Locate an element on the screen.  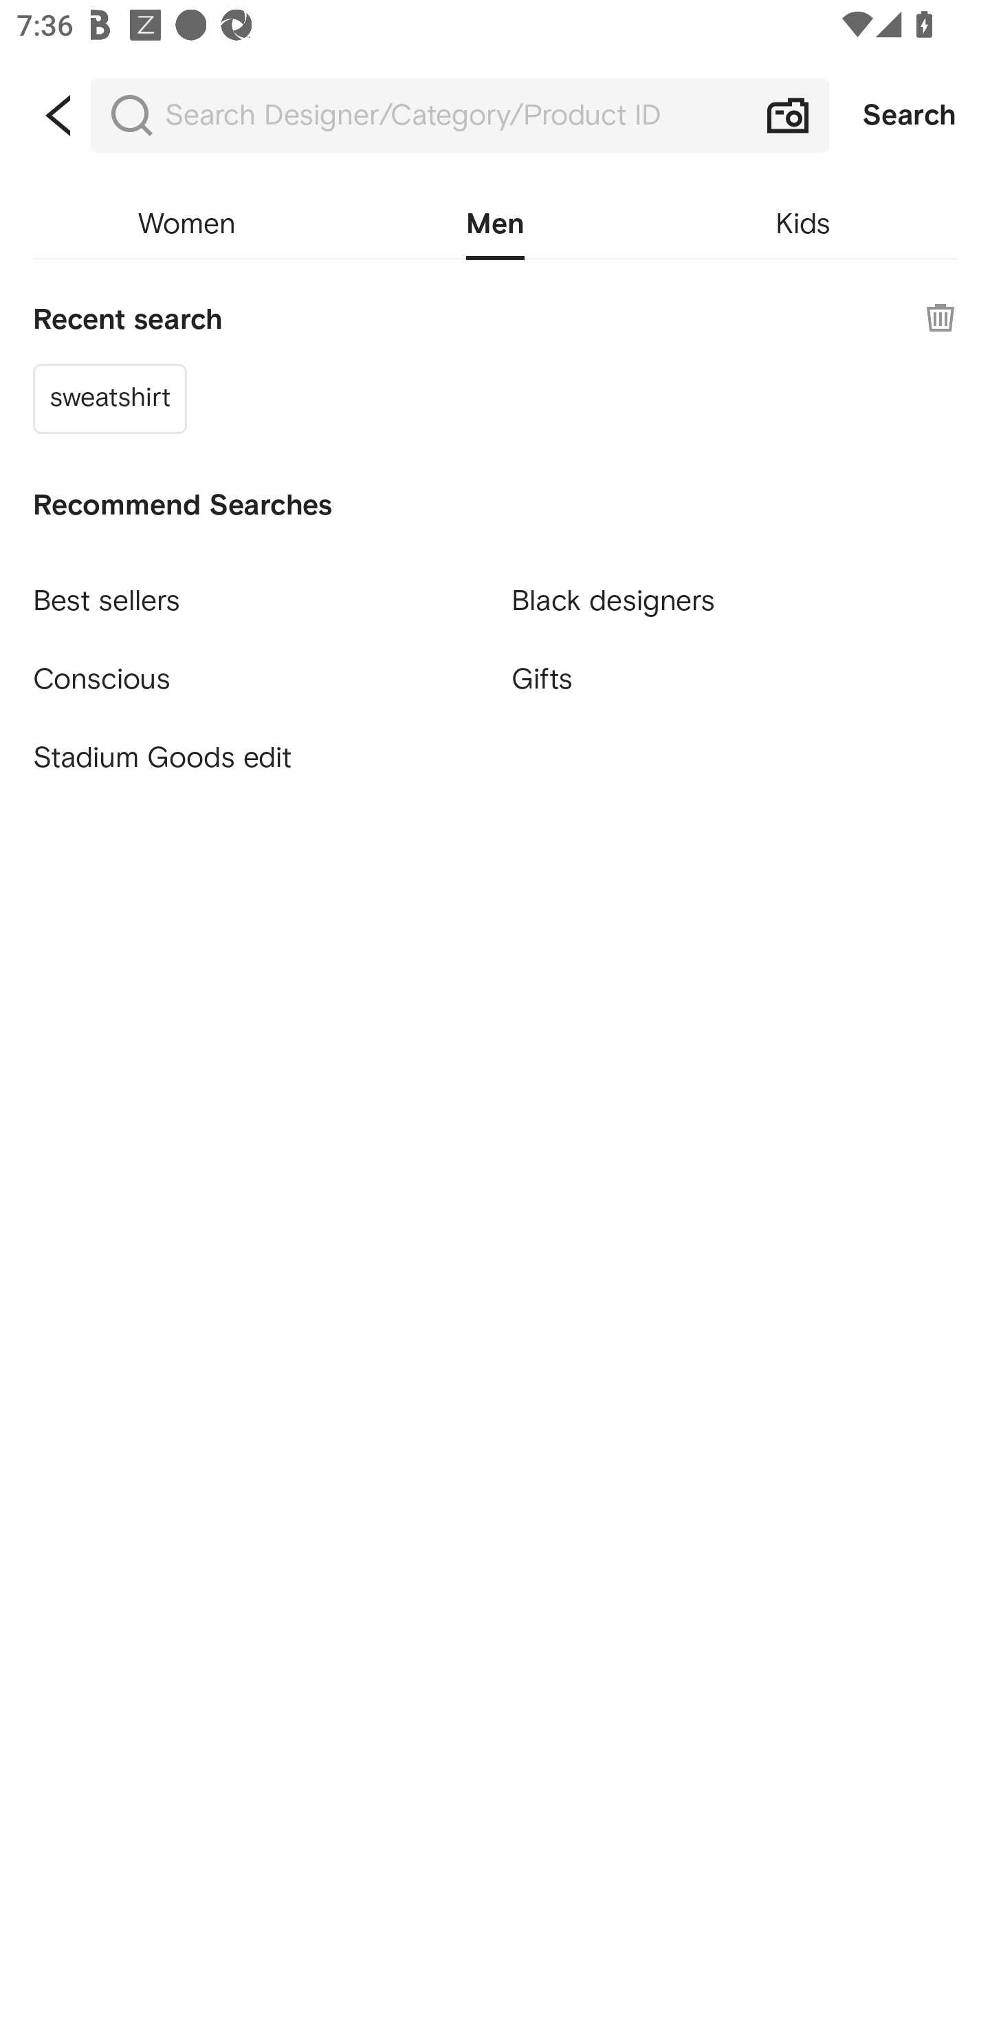
Kids is located at coordinates (803, 224).